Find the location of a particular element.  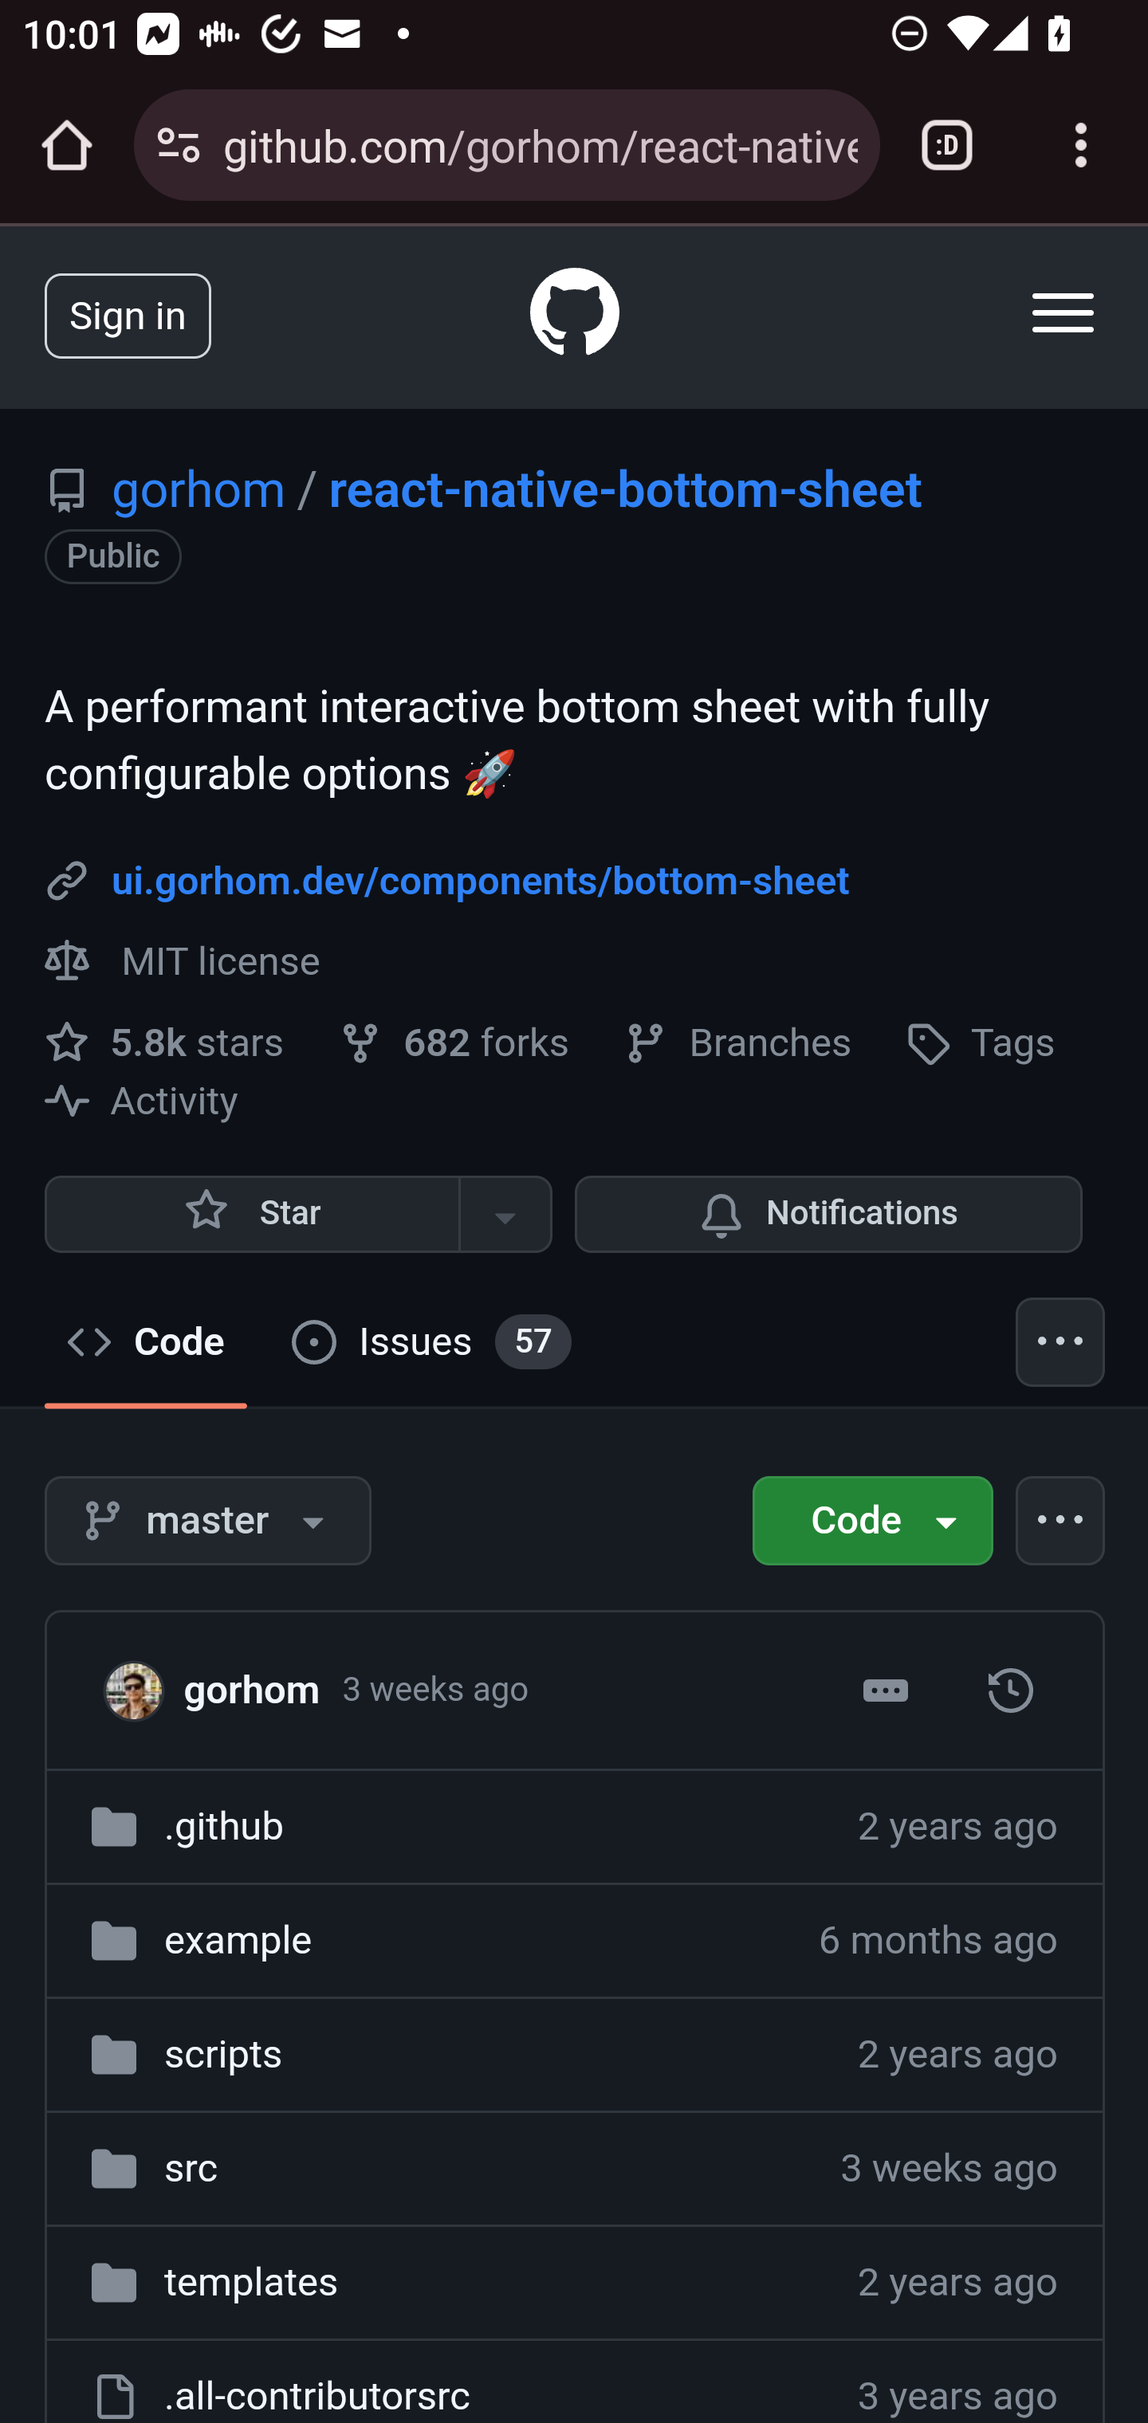

Code is located at coordinates (147, 1343).